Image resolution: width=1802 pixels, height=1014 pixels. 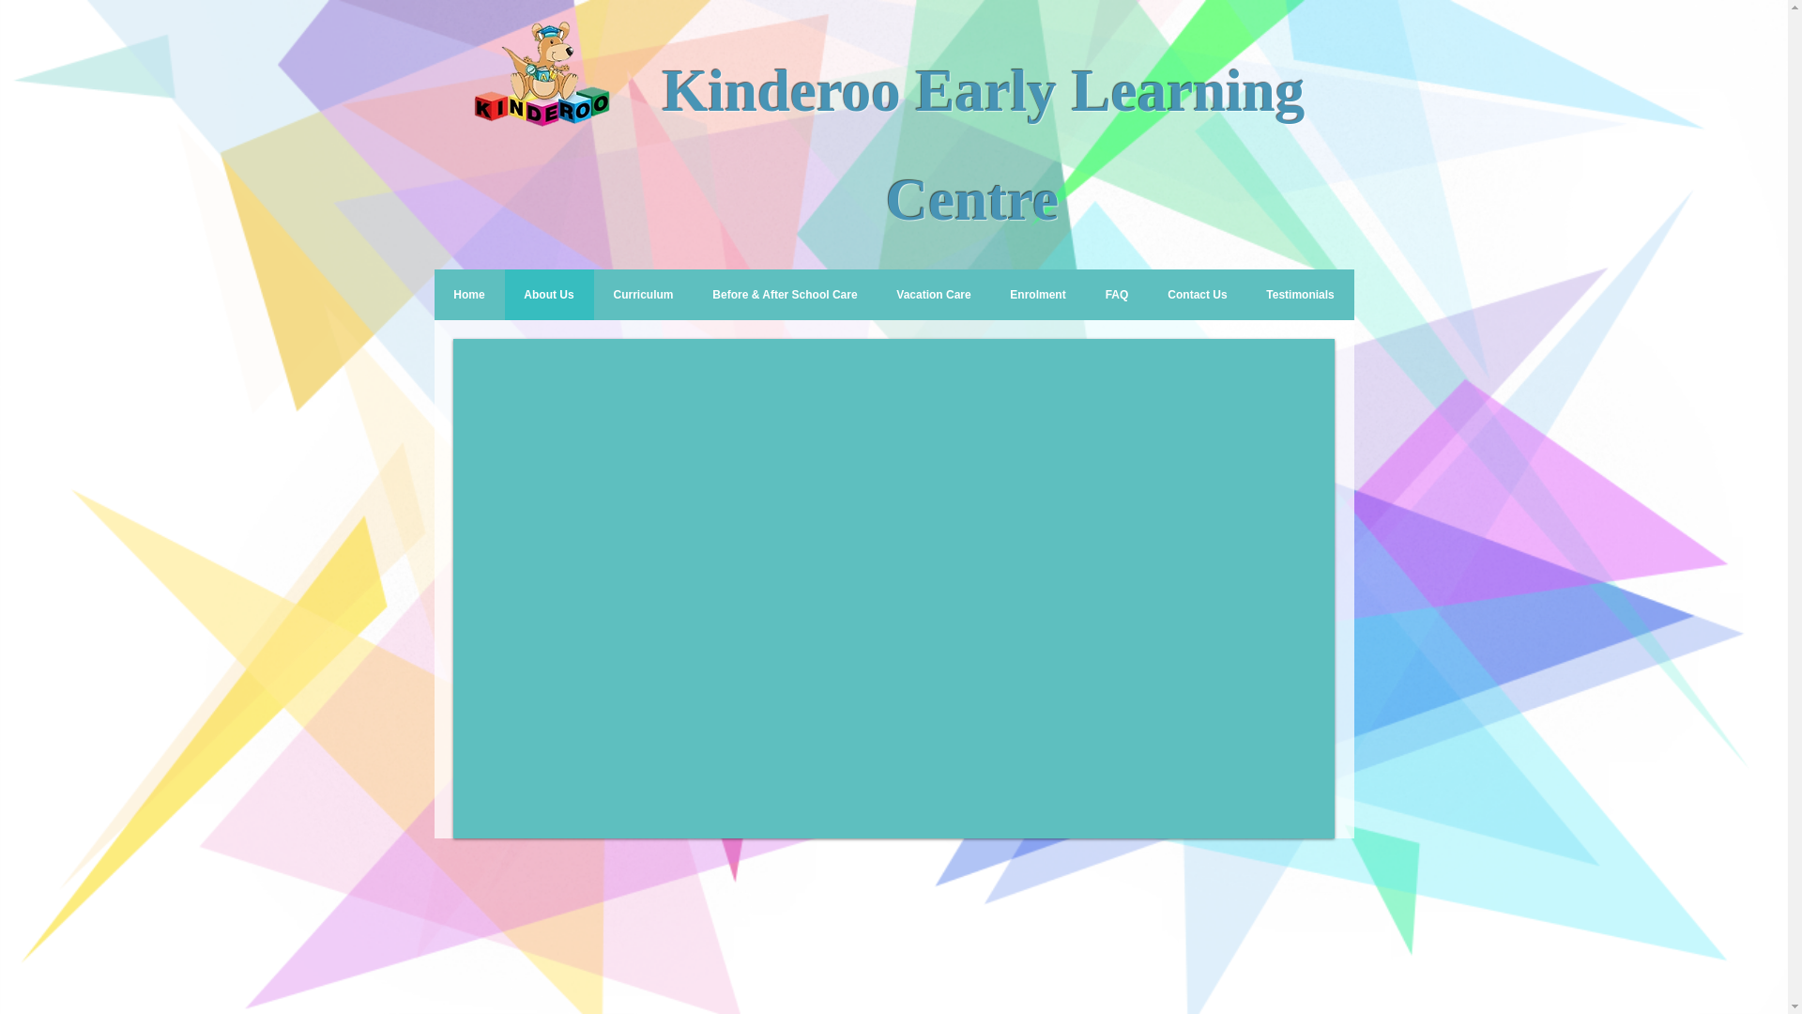 I want to click on Contact Us, so click(x=1198, y=295).